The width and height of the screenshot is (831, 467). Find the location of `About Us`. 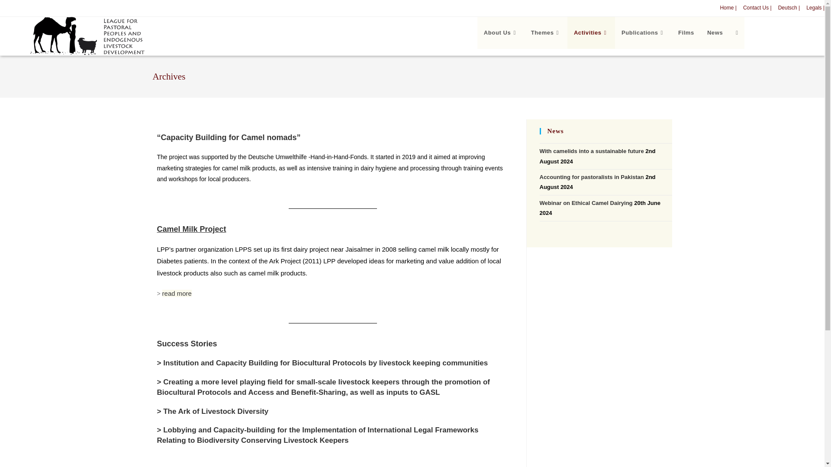

About Us is located at coordinates (500, 33).